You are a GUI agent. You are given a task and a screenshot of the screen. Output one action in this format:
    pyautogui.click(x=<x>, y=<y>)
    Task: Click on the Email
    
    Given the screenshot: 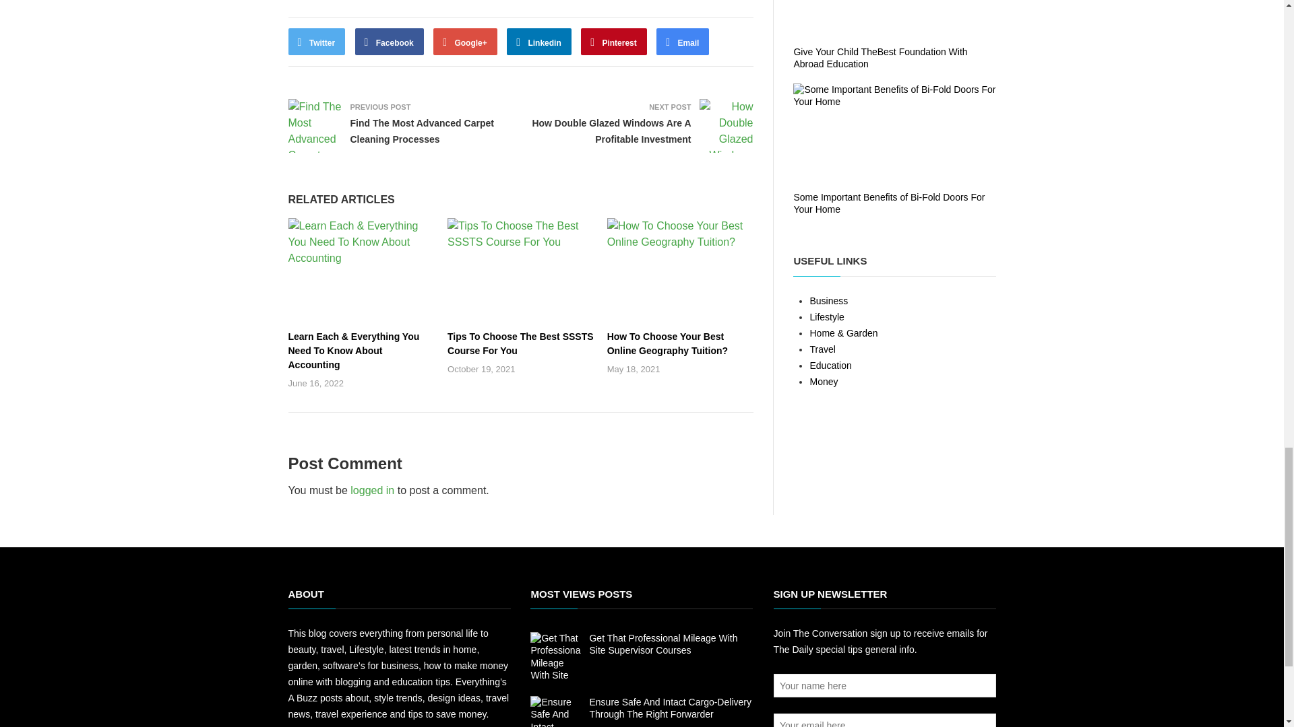 What is the action you would take?
    pyautogui.click(x=682, y=42)
    